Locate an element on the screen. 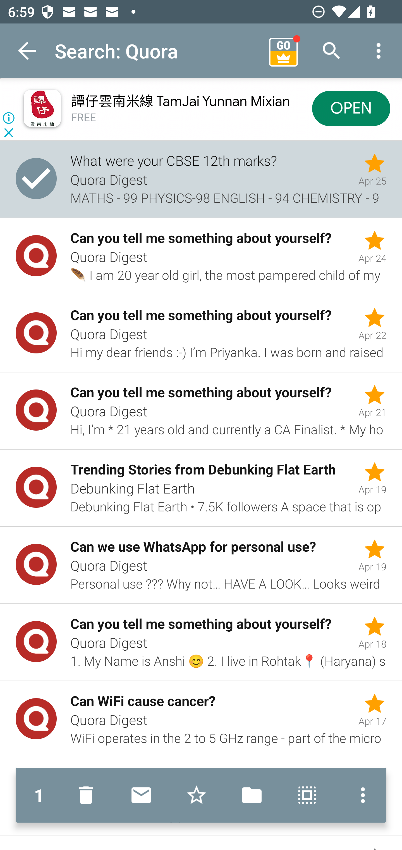 The width and height of the screenshot is (402, 850). Remove stars is located at coordinates (197, 795).